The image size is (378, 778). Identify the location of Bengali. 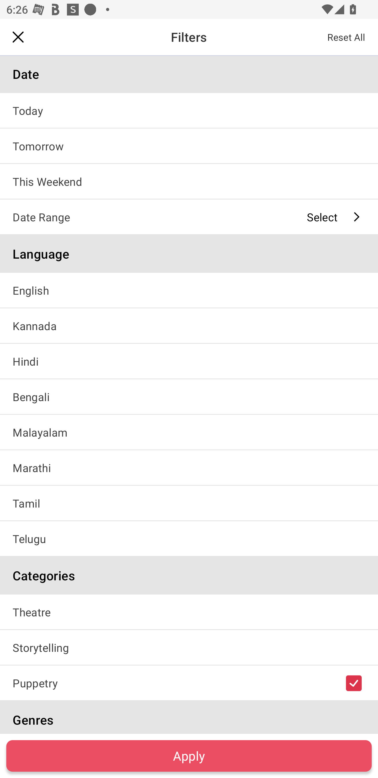
(189, 397).